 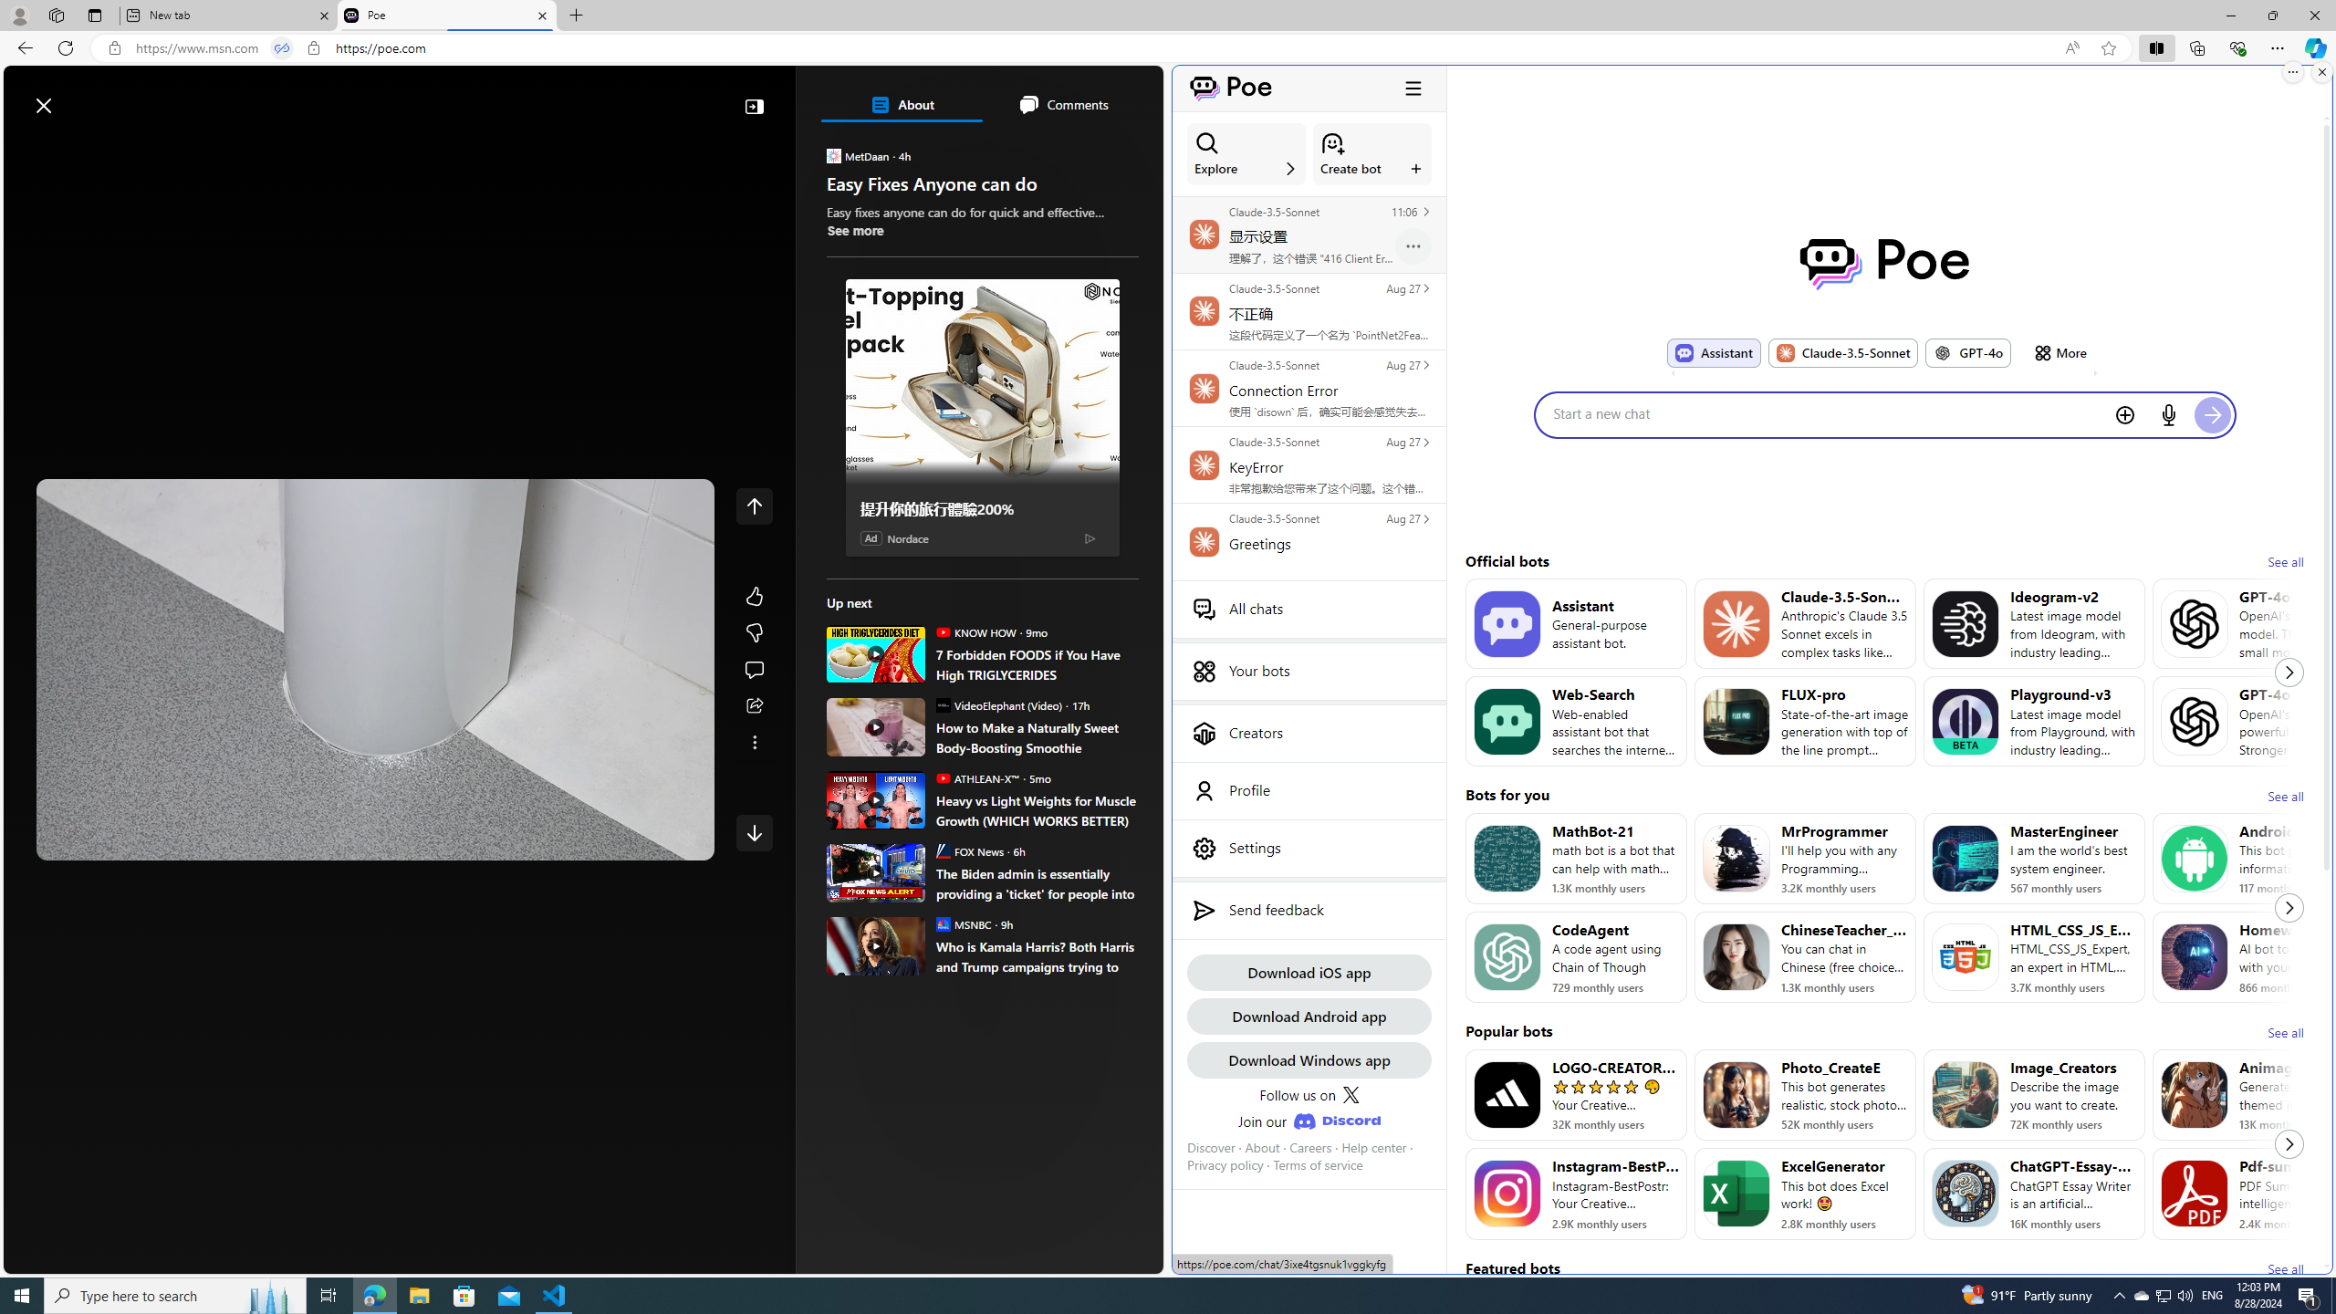 What do you see at coordinates (754, 832) in the screenshot?
I see `Class: control` at bounding box center [754, 832].